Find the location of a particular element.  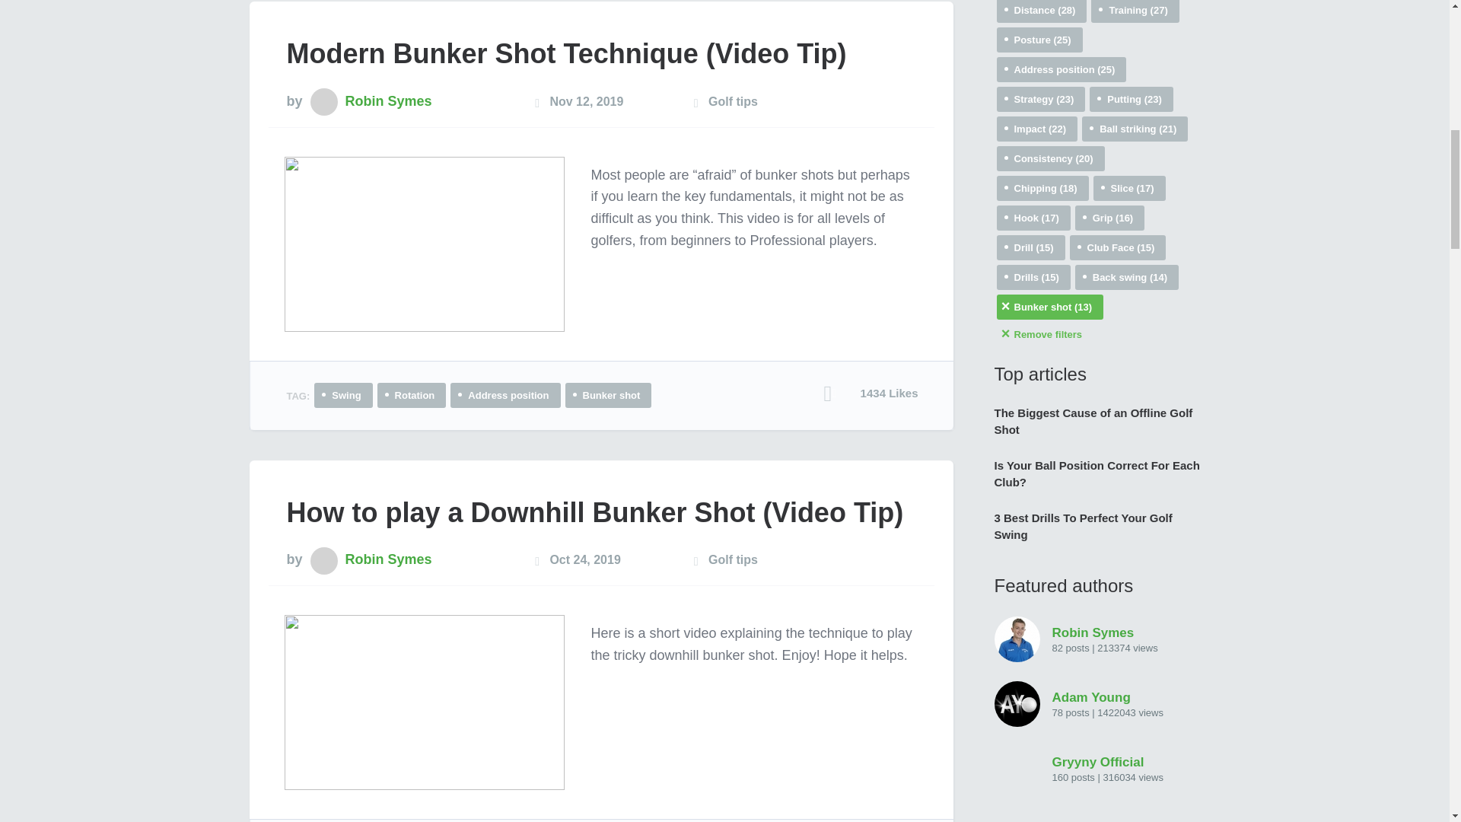

The Biggest Cause of an Offline Golf Shot is located at coordinates (1096, 422).